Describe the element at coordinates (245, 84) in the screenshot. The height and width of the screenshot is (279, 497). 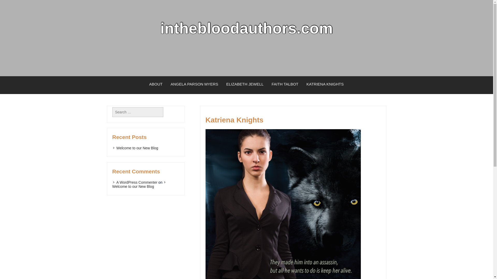
I see `ELIZABETH JEWELL` at that location.